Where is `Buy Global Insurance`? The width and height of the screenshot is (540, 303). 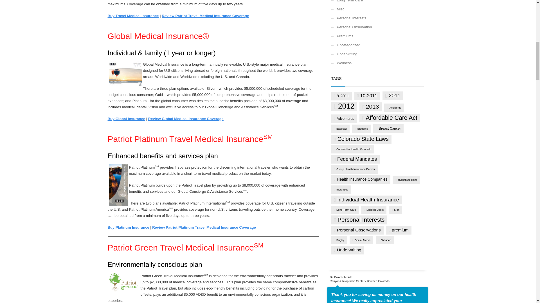
Buy Global Insurance is located at coordinates (126, 118).